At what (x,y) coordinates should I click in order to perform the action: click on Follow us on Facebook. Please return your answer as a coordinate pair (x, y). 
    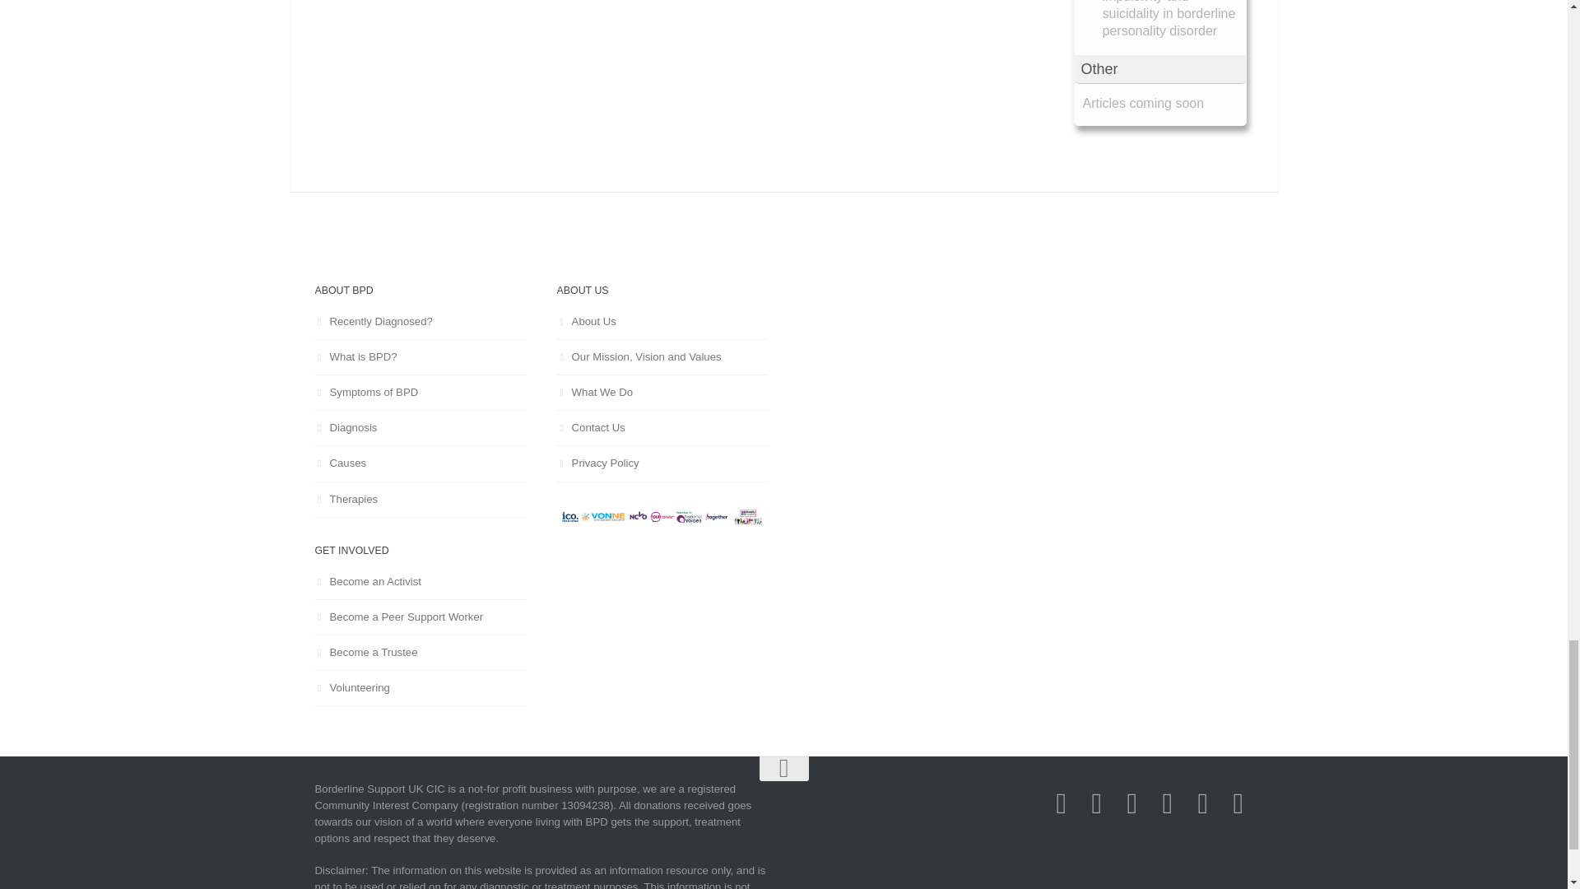
    Looking at the image, I should click on (1061, 803).